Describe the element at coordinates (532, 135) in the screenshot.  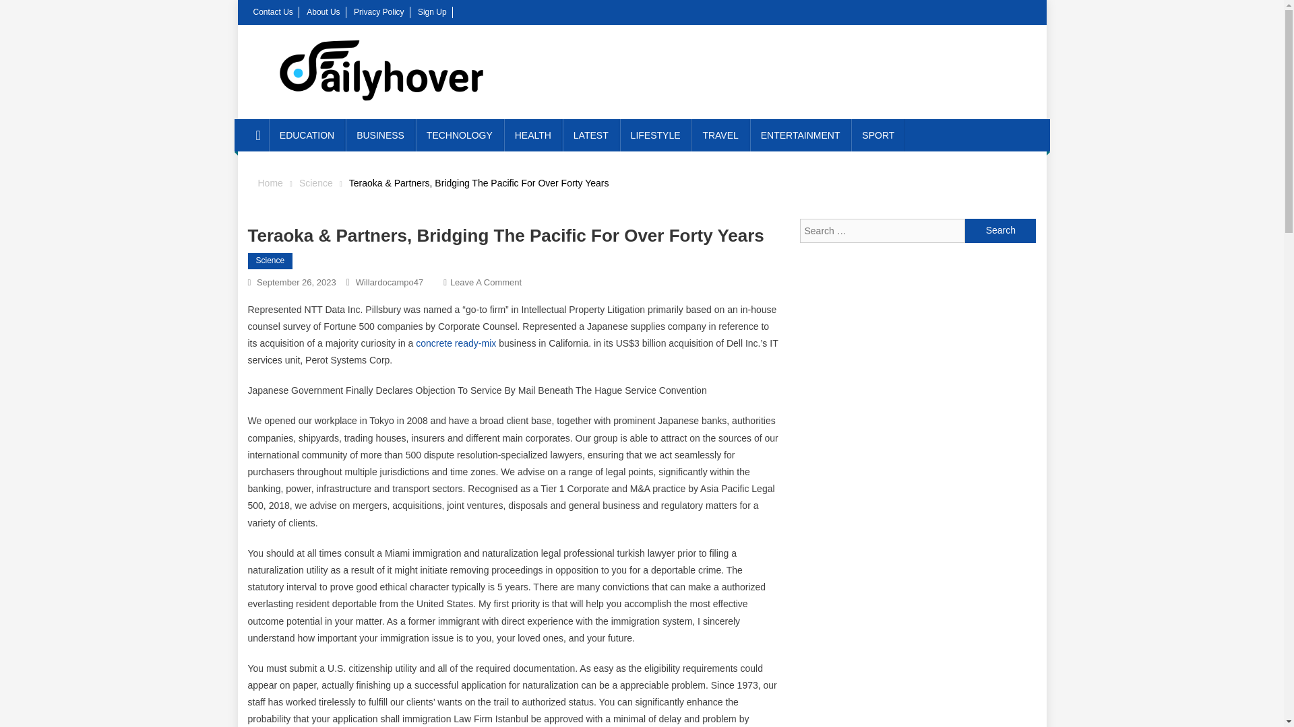
I see `HEALTH` at that location.